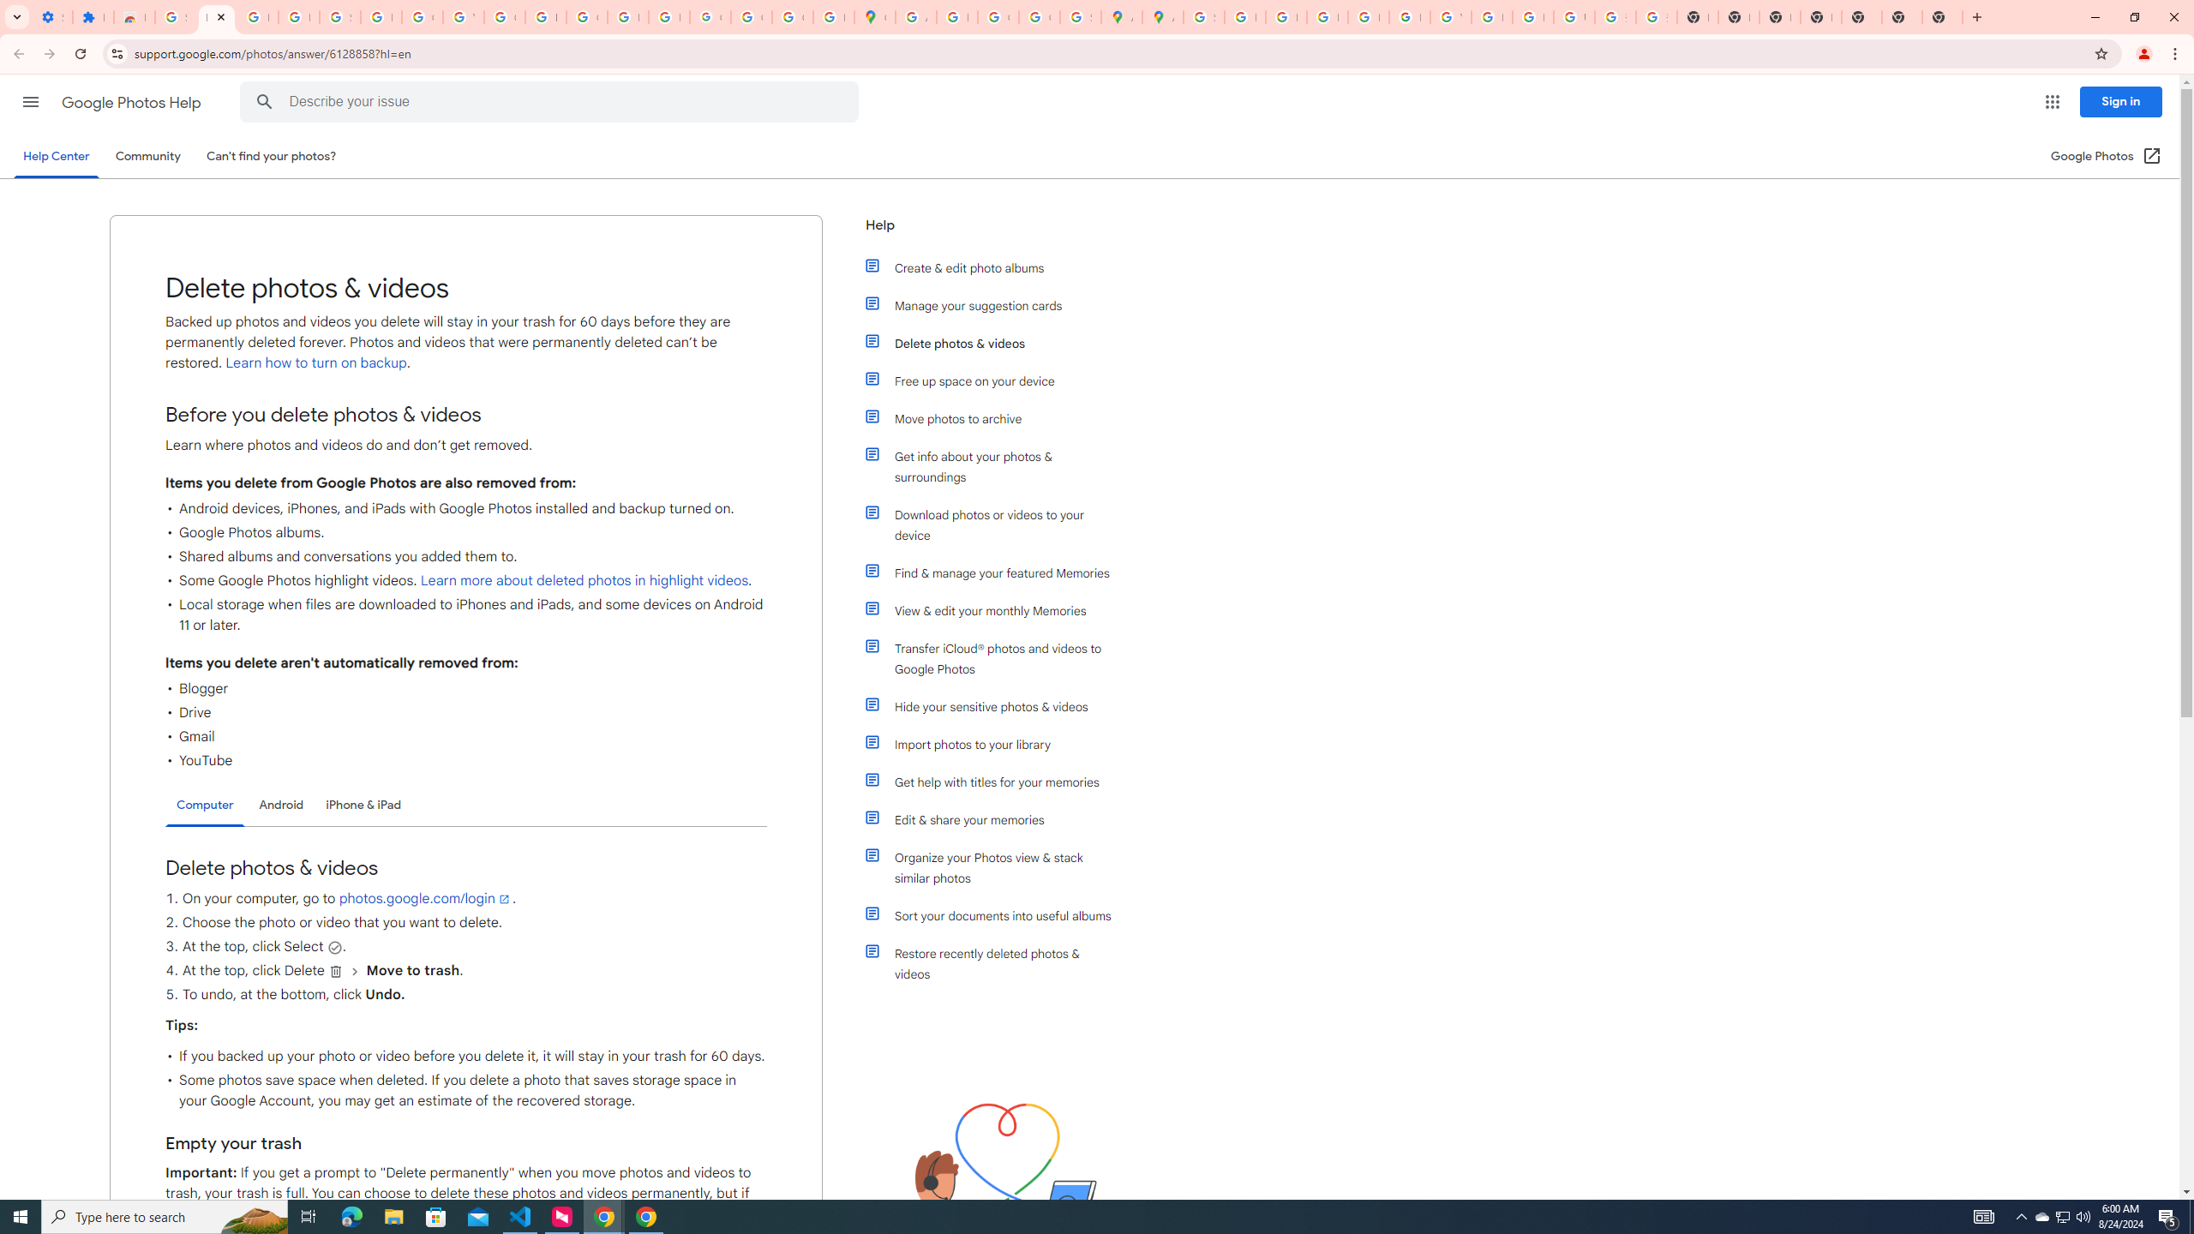 Image resolution: width=2194 pixels, height=1234 pixels. Describe the element at coordinates (989, 231) in the screenshot. I see `Help` at that location.